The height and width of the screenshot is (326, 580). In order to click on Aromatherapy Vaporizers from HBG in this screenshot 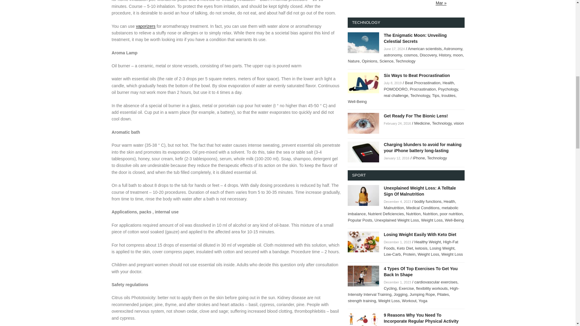, I will do `click(146, 26)`.